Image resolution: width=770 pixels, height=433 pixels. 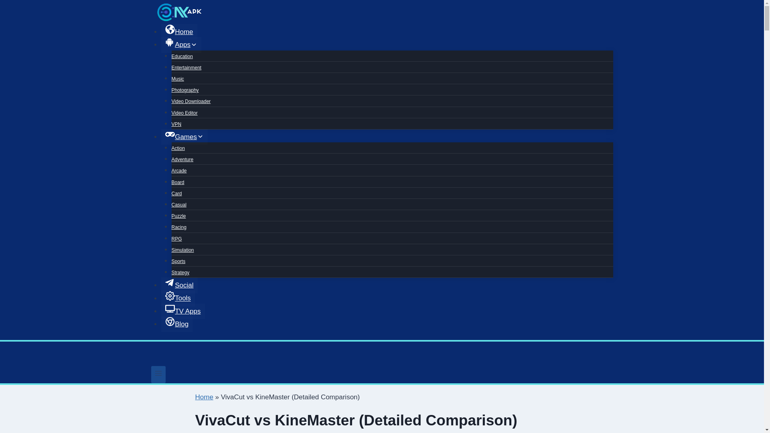 I want to click on Social, so click(x=179, y=285).